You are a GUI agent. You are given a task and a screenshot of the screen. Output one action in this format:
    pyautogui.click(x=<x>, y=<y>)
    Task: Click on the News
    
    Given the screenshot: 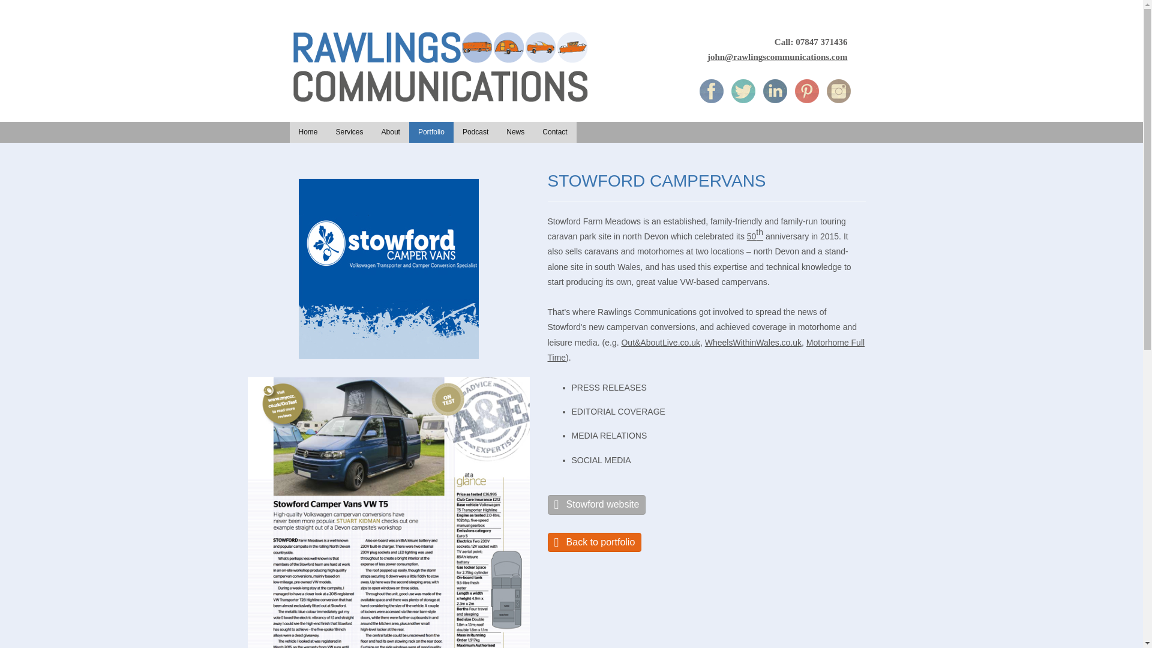 What is the action you would take?
    pyautogui.click(x=515, y=132)
    